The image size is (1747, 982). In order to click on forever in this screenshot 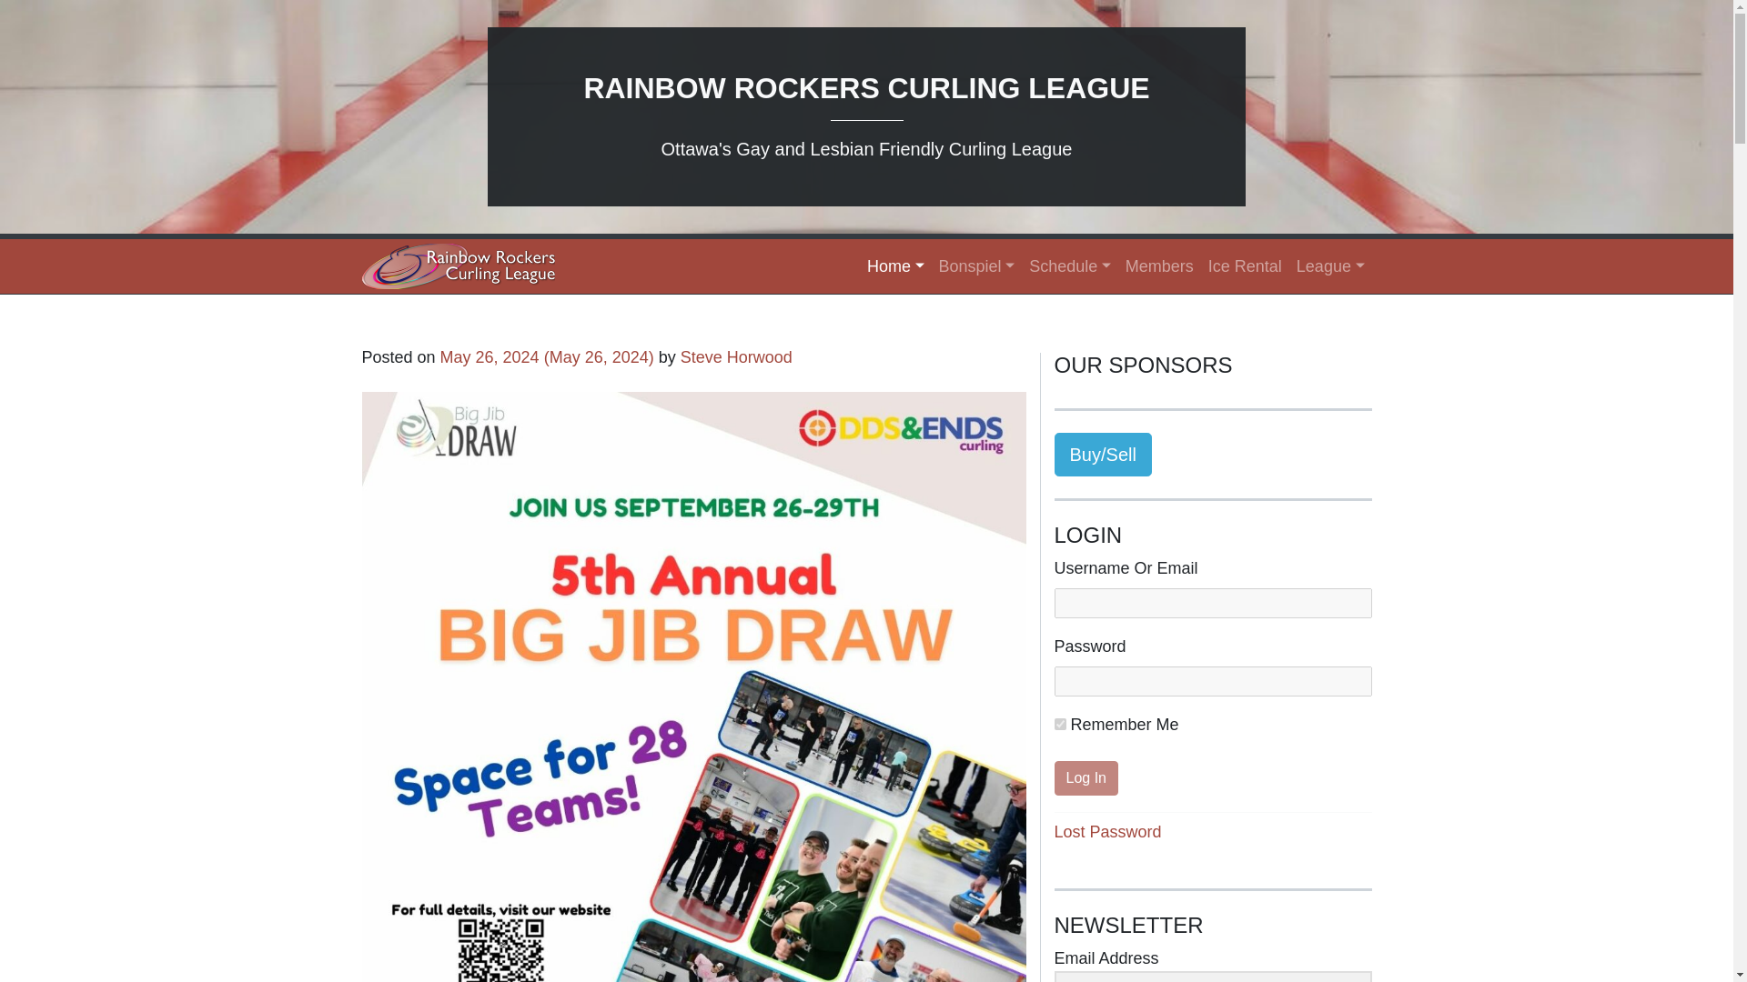, I will do `click(1060, 724)`.